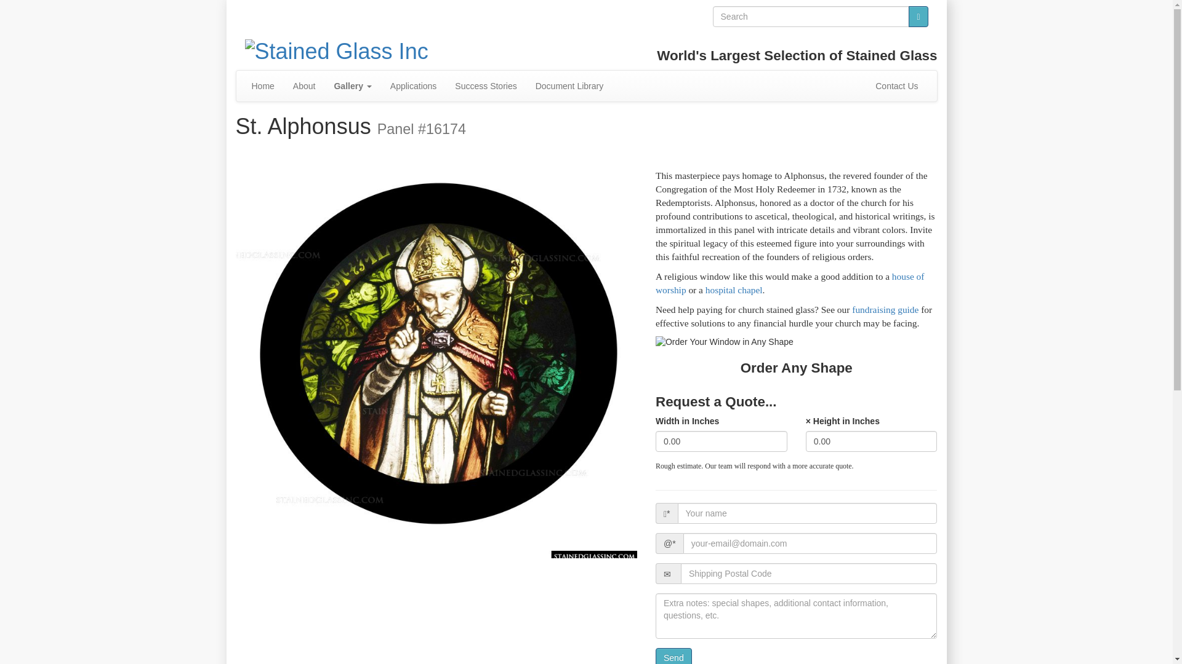  Describe the element at coordinates (734, 290) in the screenshot. I see `hospital chapel` at that location.